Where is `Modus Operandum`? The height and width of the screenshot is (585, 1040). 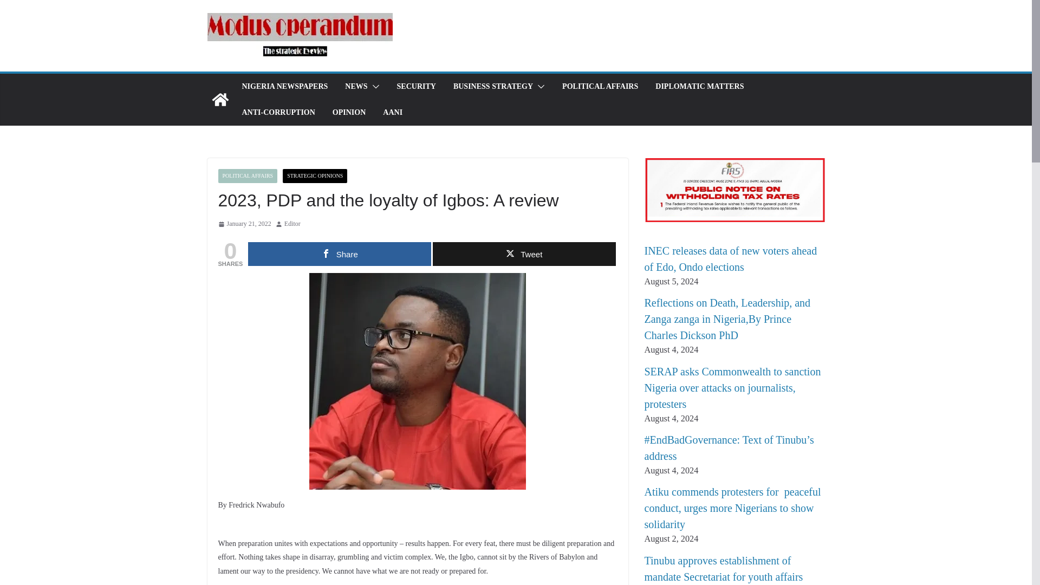 Modus Operandum is located at coordinates (220, 100).